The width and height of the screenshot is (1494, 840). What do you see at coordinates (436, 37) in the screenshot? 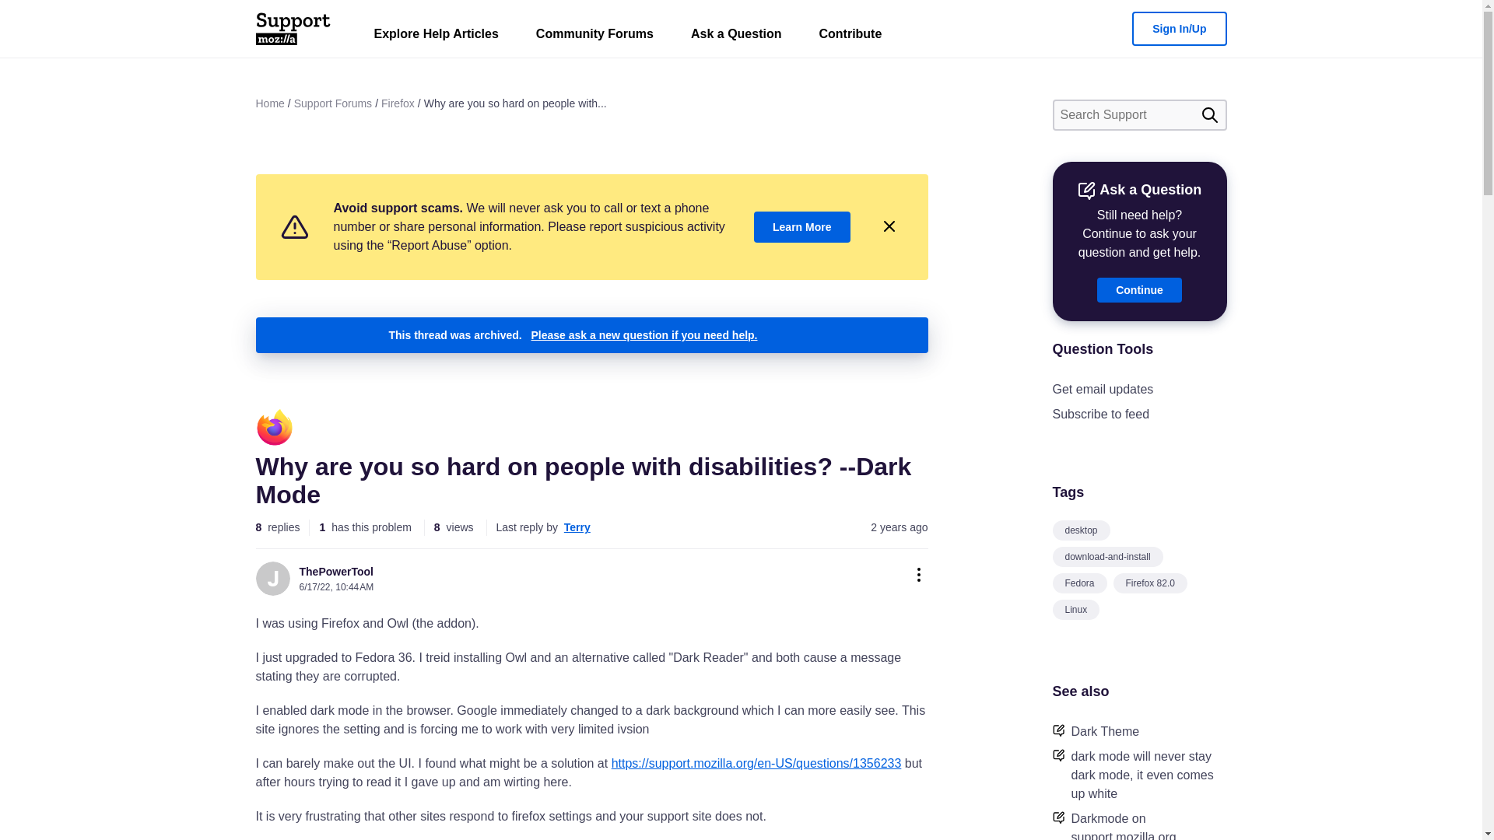
I see `Explore Help Articles` at bounding box center [436, 37].